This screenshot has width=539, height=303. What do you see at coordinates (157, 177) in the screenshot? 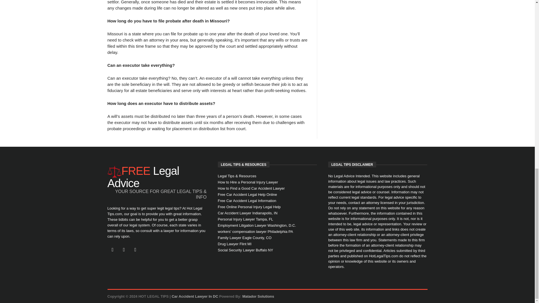
I see `FREE Legal Advice` at bounding box center [157, 177].